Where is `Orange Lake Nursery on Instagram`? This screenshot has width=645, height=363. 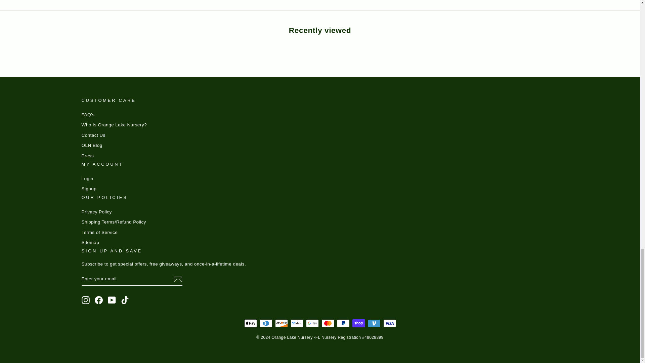 Orange Lake Nursery on Instagram is located at coordinates (85, 300).